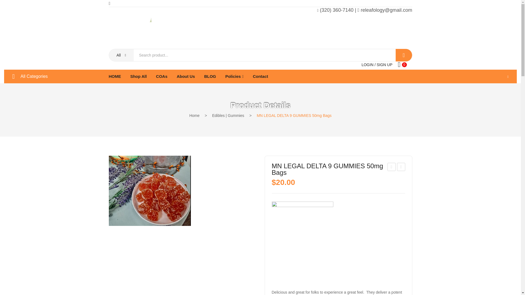 The height and width of the screenshot is (295, 525). I want to click on Shop All, so click(138, 76).